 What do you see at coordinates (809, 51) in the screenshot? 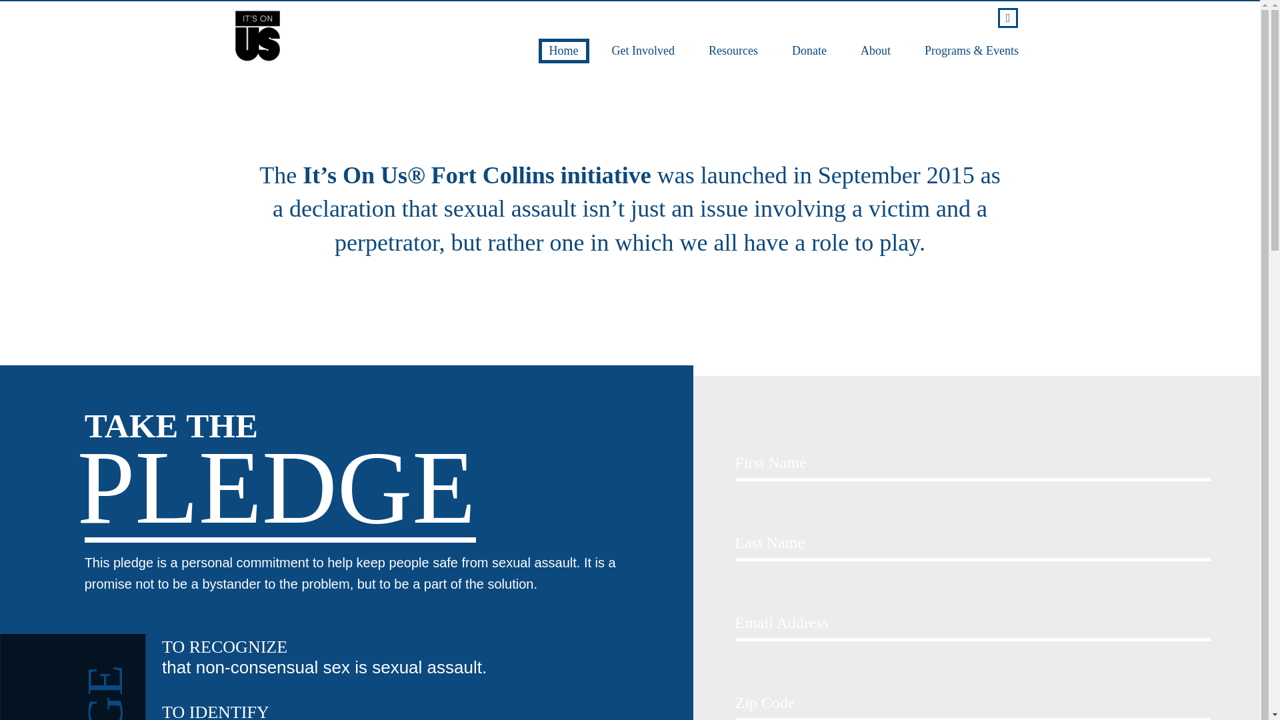
I see `Donate` at bounding box center [809, 51].